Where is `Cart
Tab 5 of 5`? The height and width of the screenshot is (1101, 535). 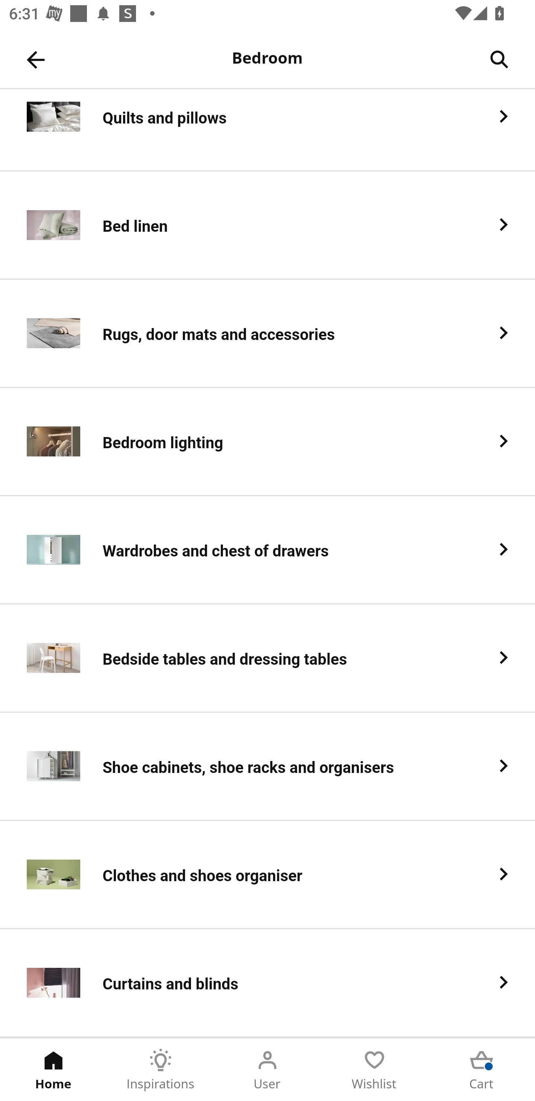 Cart
Tab 5 of 5 is located at coordinates (481, 1070).